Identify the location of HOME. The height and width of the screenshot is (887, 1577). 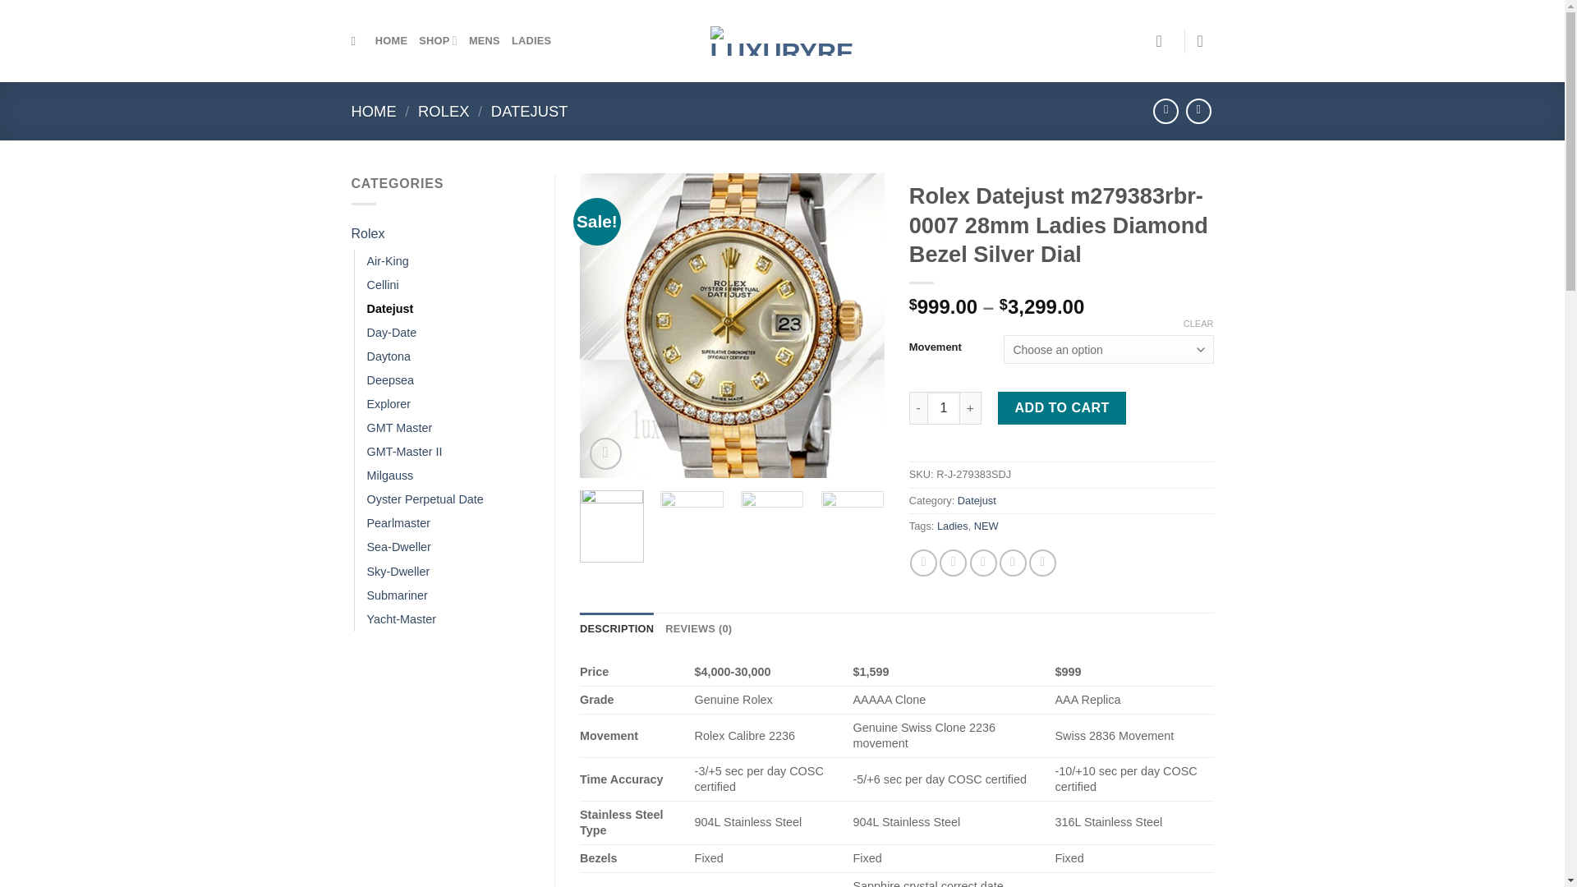
(391, 41).